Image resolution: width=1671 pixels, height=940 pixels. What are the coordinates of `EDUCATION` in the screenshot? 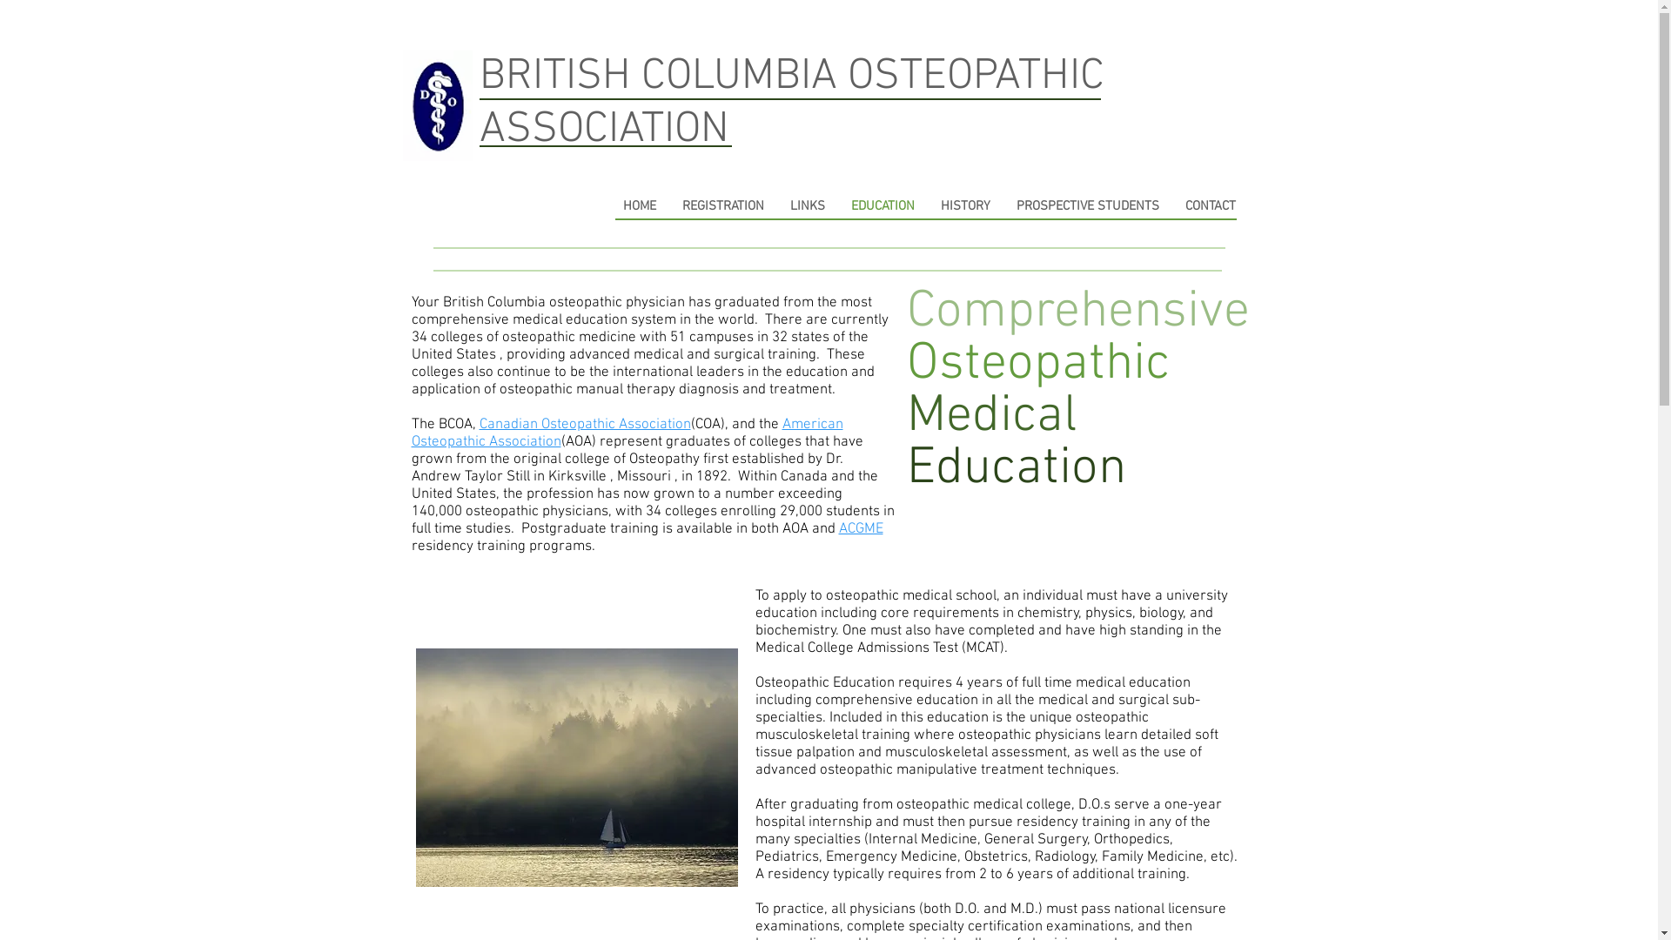 It's located at (882, 206).